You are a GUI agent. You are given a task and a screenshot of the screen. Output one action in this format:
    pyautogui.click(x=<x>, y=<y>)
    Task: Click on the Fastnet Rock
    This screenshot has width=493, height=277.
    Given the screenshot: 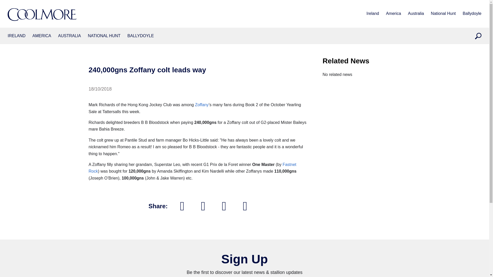 What is the action you would take?
    pyautogui.click(x=192, y=168)
    